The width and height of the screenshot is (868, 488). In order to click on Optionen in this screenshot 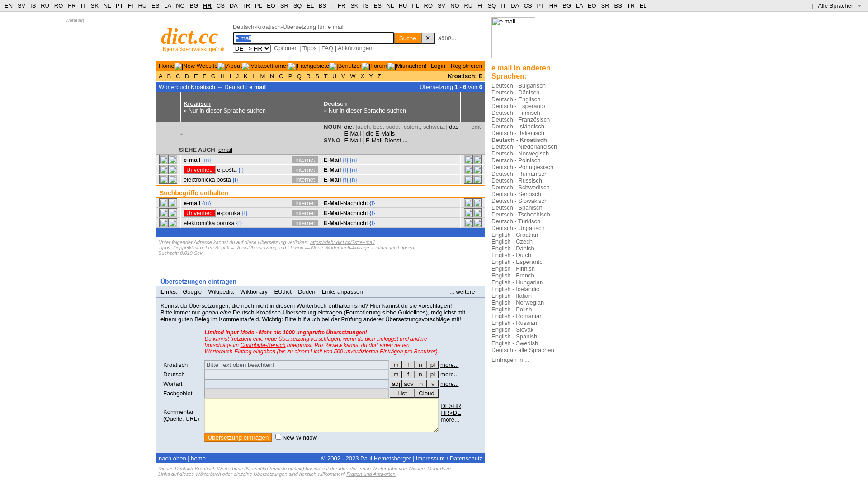, I will do `click(286, 48)`.